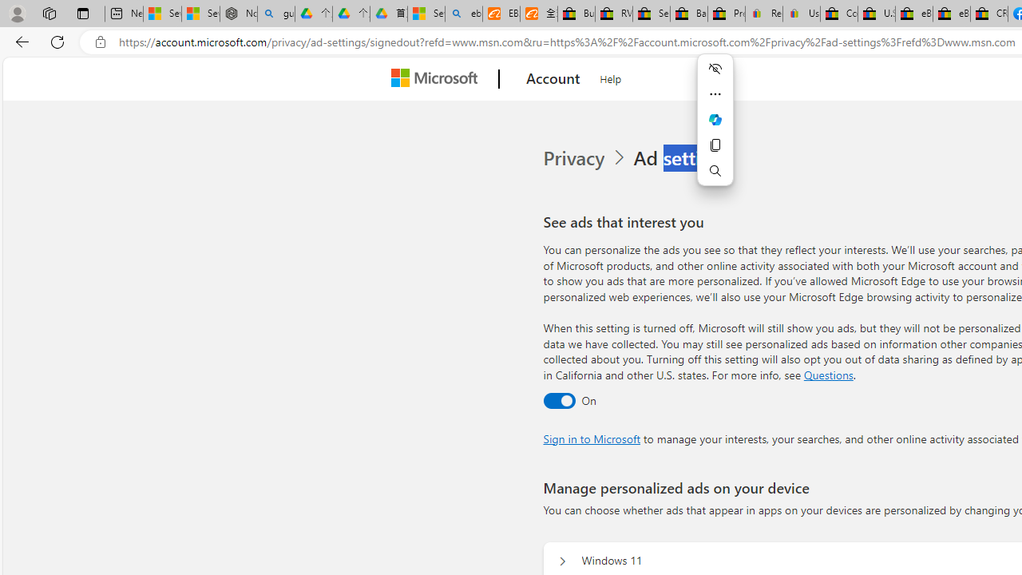 This screenshot has width=1022, height=575. Describe the element at coordinates (438, 79) in the screenshot. I see `Microsoft` at that location.